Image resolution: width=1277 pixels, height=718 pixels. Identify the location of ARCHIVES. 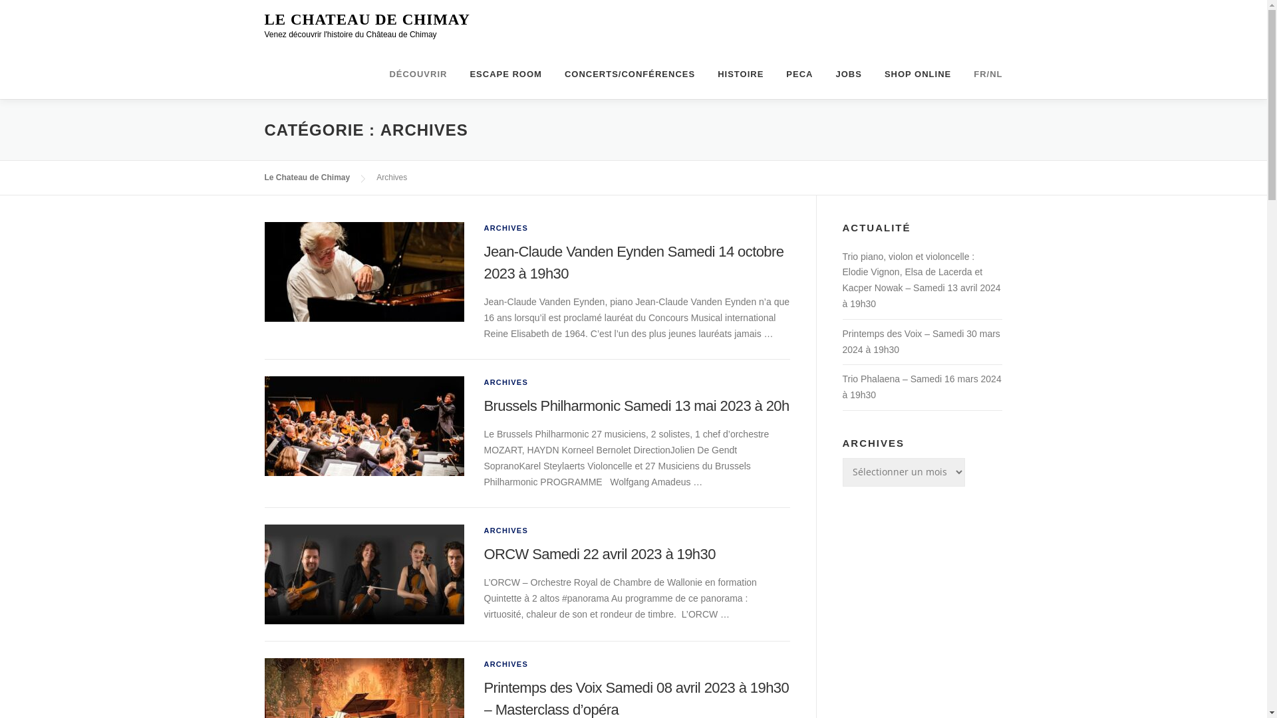
(506, 664).